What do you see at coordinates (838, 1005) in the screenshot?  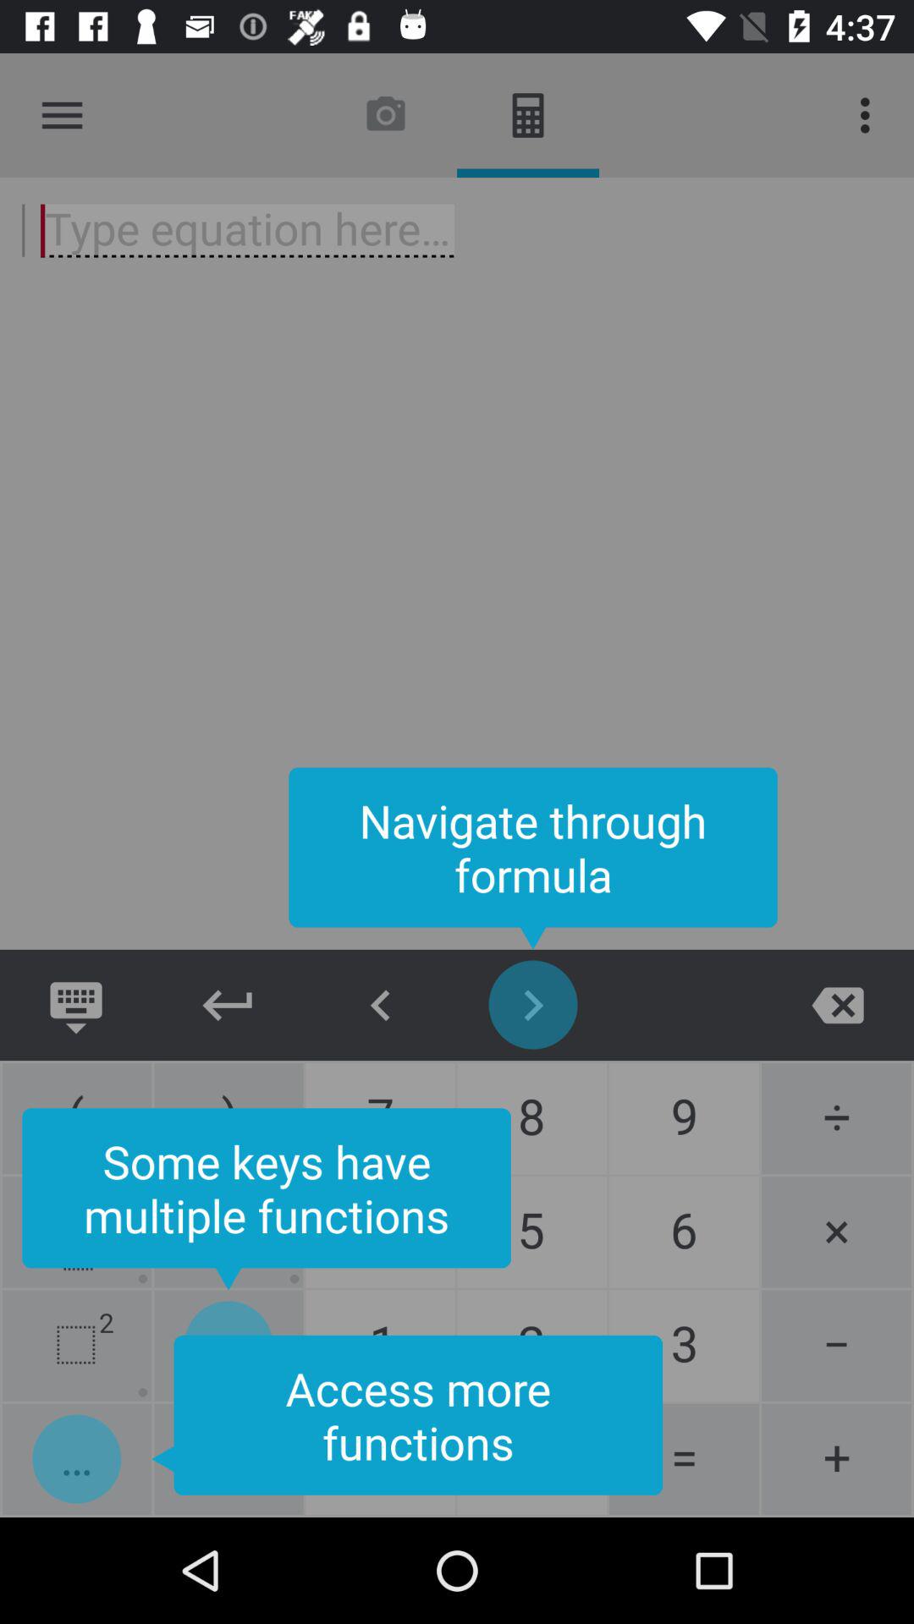 I see `go to back` at bounding box center [838, 1005].